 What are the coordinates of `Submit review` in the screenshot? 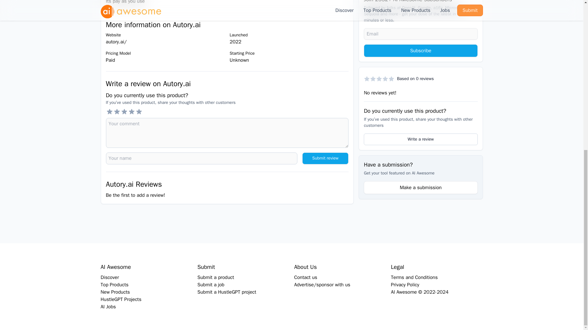 It's located at (325, 158).